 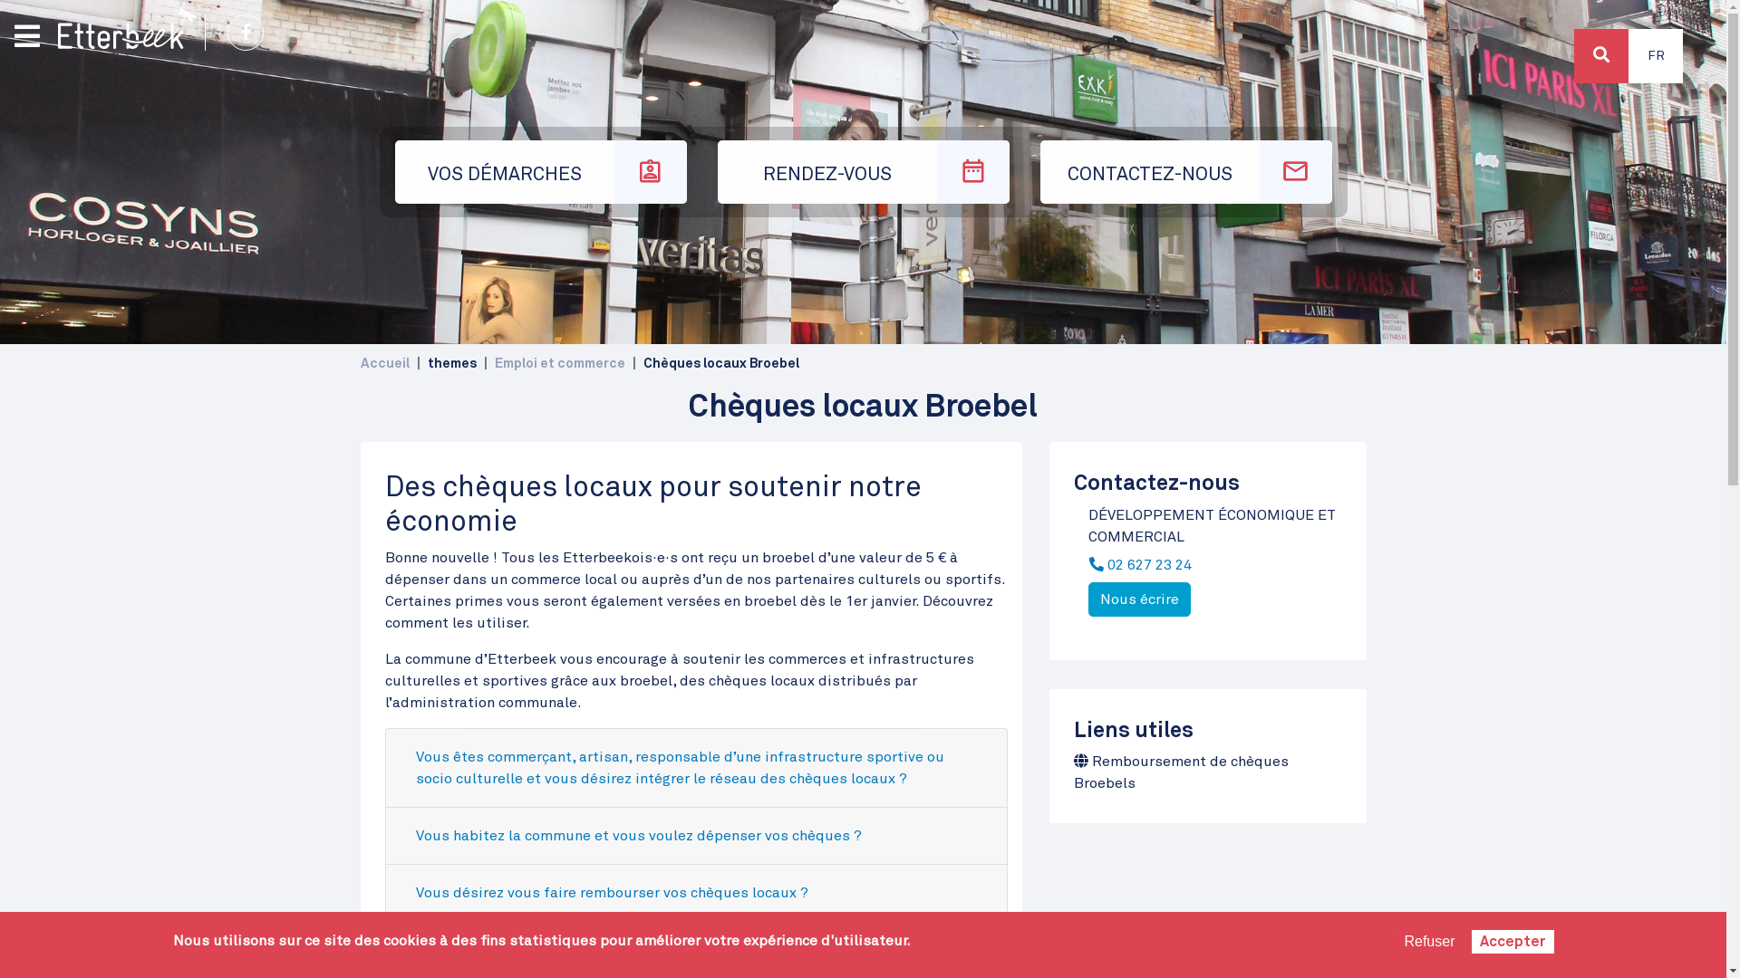 What do you see at coordinates (560, 364) in the screenshot?
I see `Emploi et commerce` at bounding box center [560, 364].